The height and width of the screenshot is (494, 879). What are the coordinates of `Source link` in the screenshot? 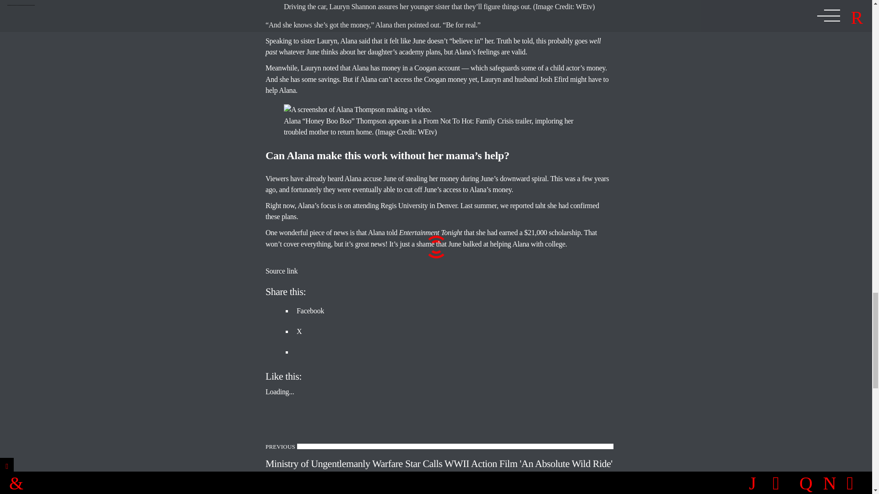 It's located at (281, 271).